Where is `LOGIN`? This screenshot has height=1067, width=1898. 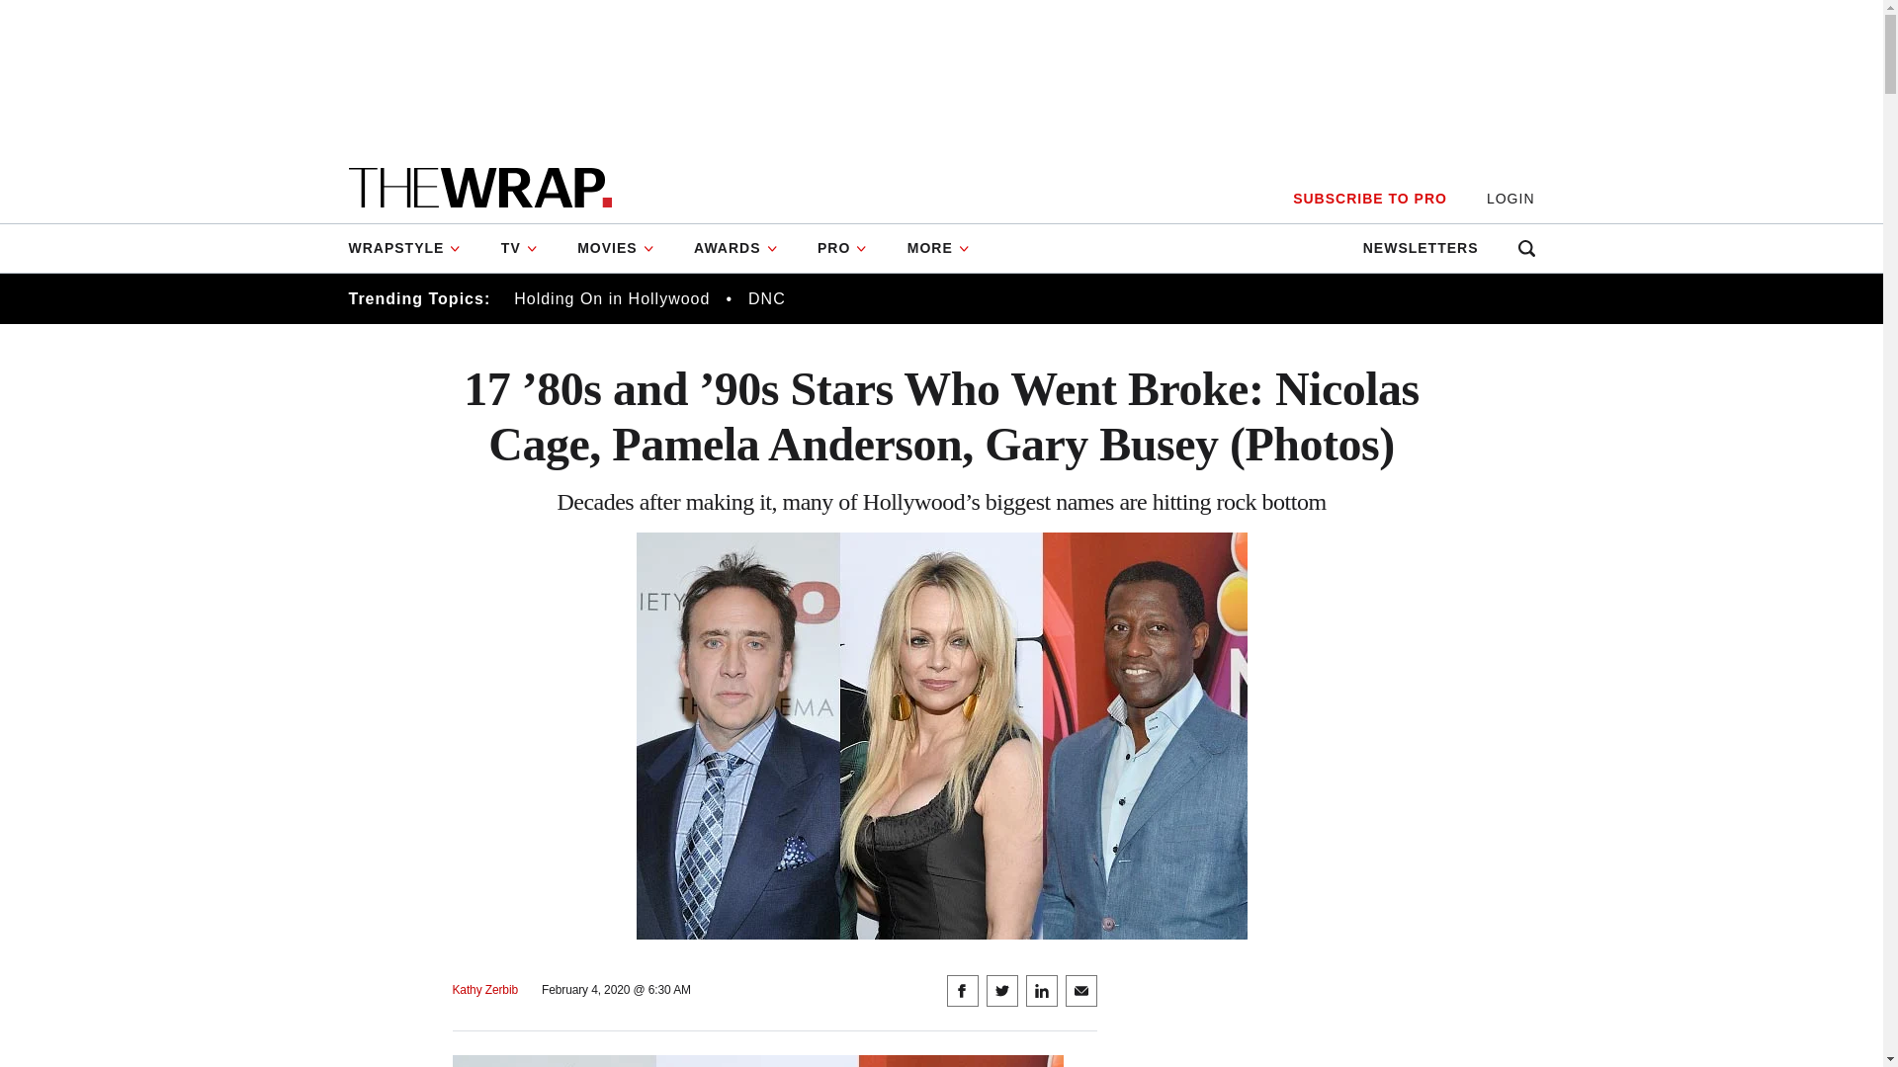
LOGIN is located at coordinates (1510, 199).